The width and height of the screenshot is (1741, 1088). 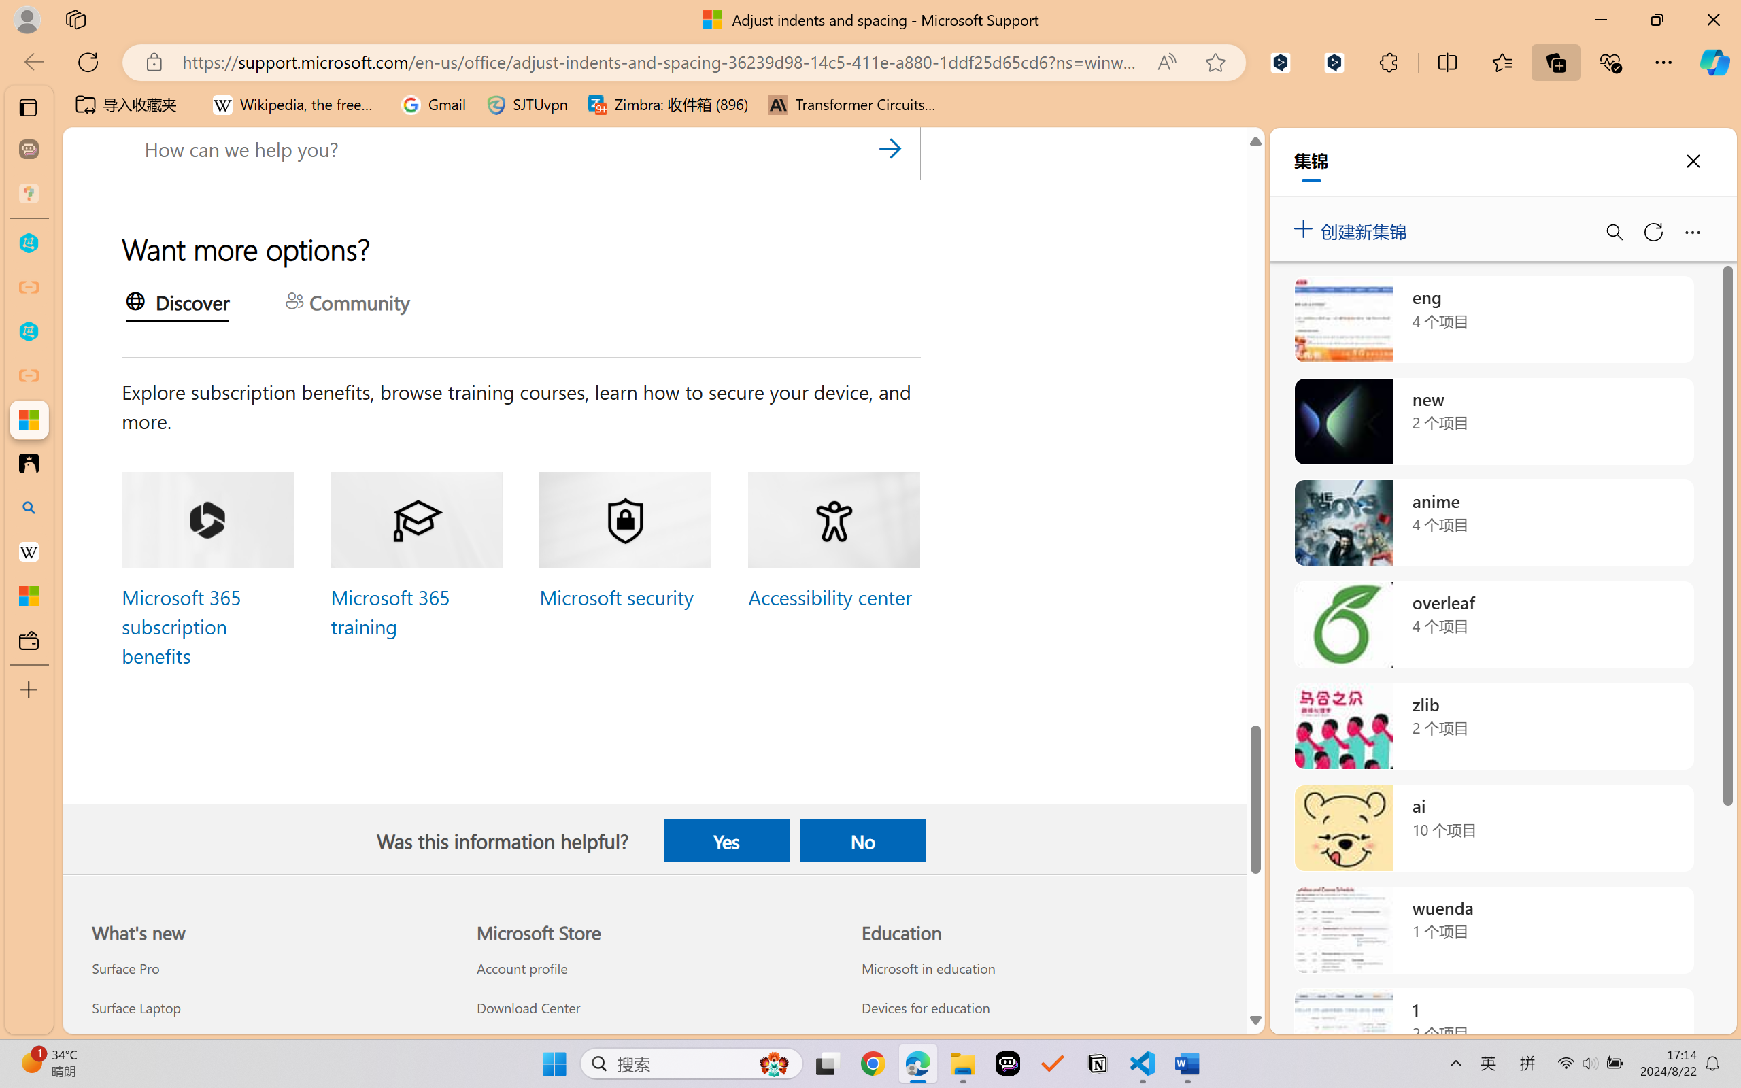 I want to click on Microsoft in education Education, so click(x=928, y=968).